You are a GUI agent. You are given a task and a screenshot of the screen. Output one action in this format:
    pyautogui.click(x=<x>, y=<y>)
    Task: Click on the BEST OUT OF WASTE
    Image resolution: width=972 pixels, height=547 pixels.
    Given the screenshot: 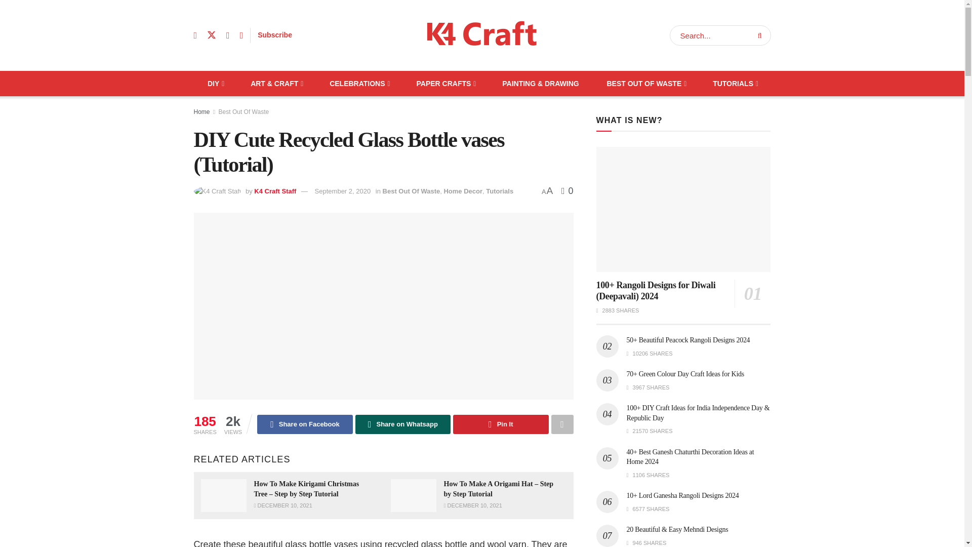 What is the action you would take?
    pyautogui.click(x=646, y=84)
    